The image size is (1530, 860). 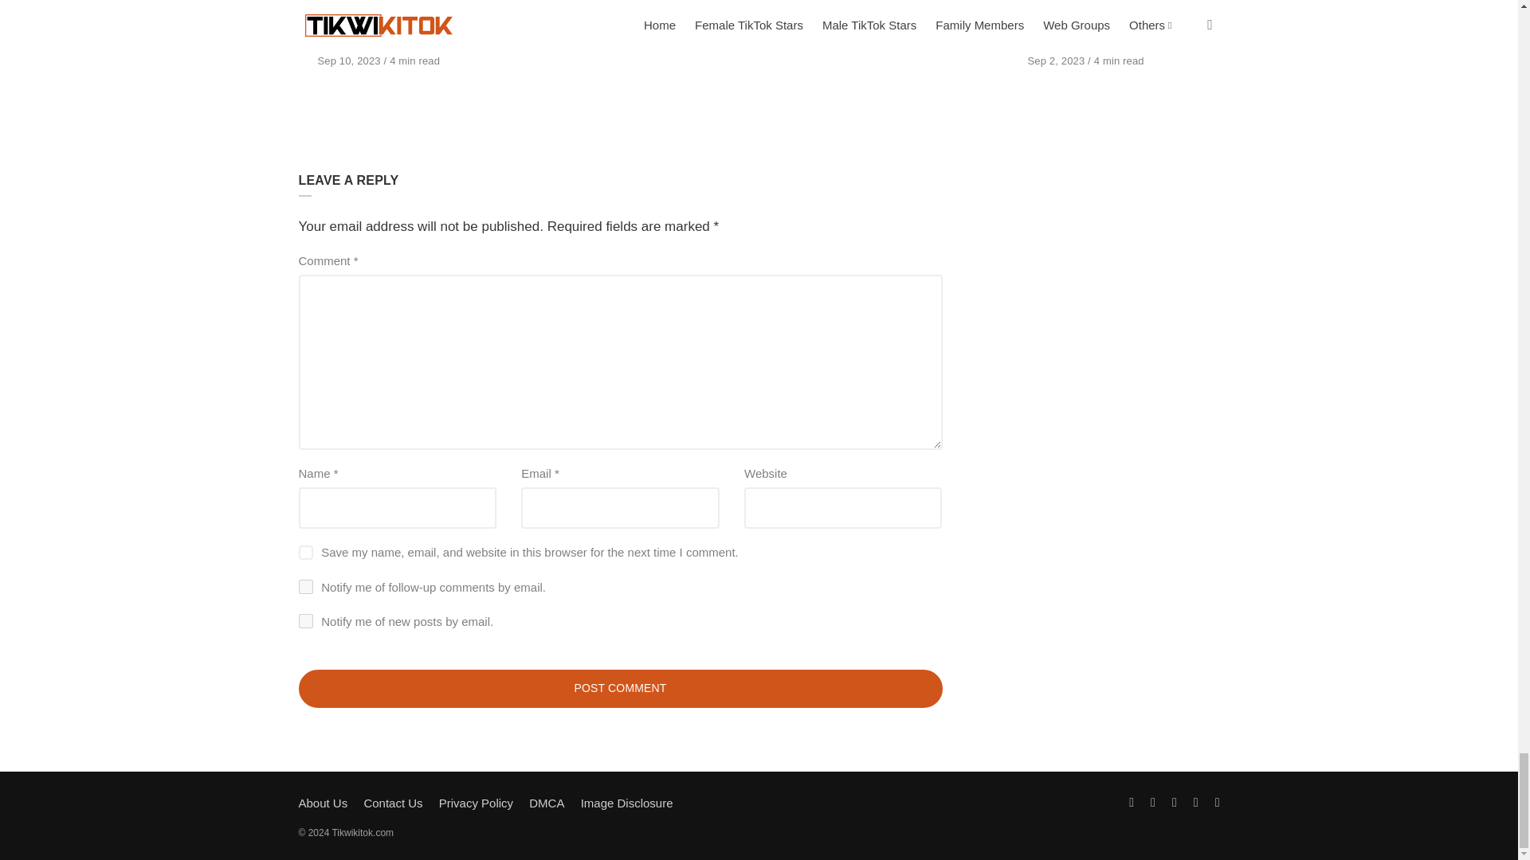 I want to click on yes, so click(x=304, y=553).